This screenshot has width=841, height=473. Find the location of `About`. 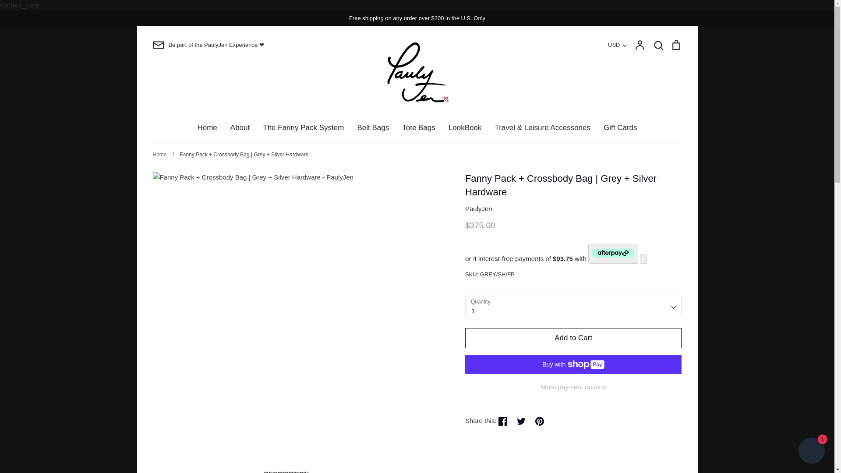

About is located at coordinates (240, 127).